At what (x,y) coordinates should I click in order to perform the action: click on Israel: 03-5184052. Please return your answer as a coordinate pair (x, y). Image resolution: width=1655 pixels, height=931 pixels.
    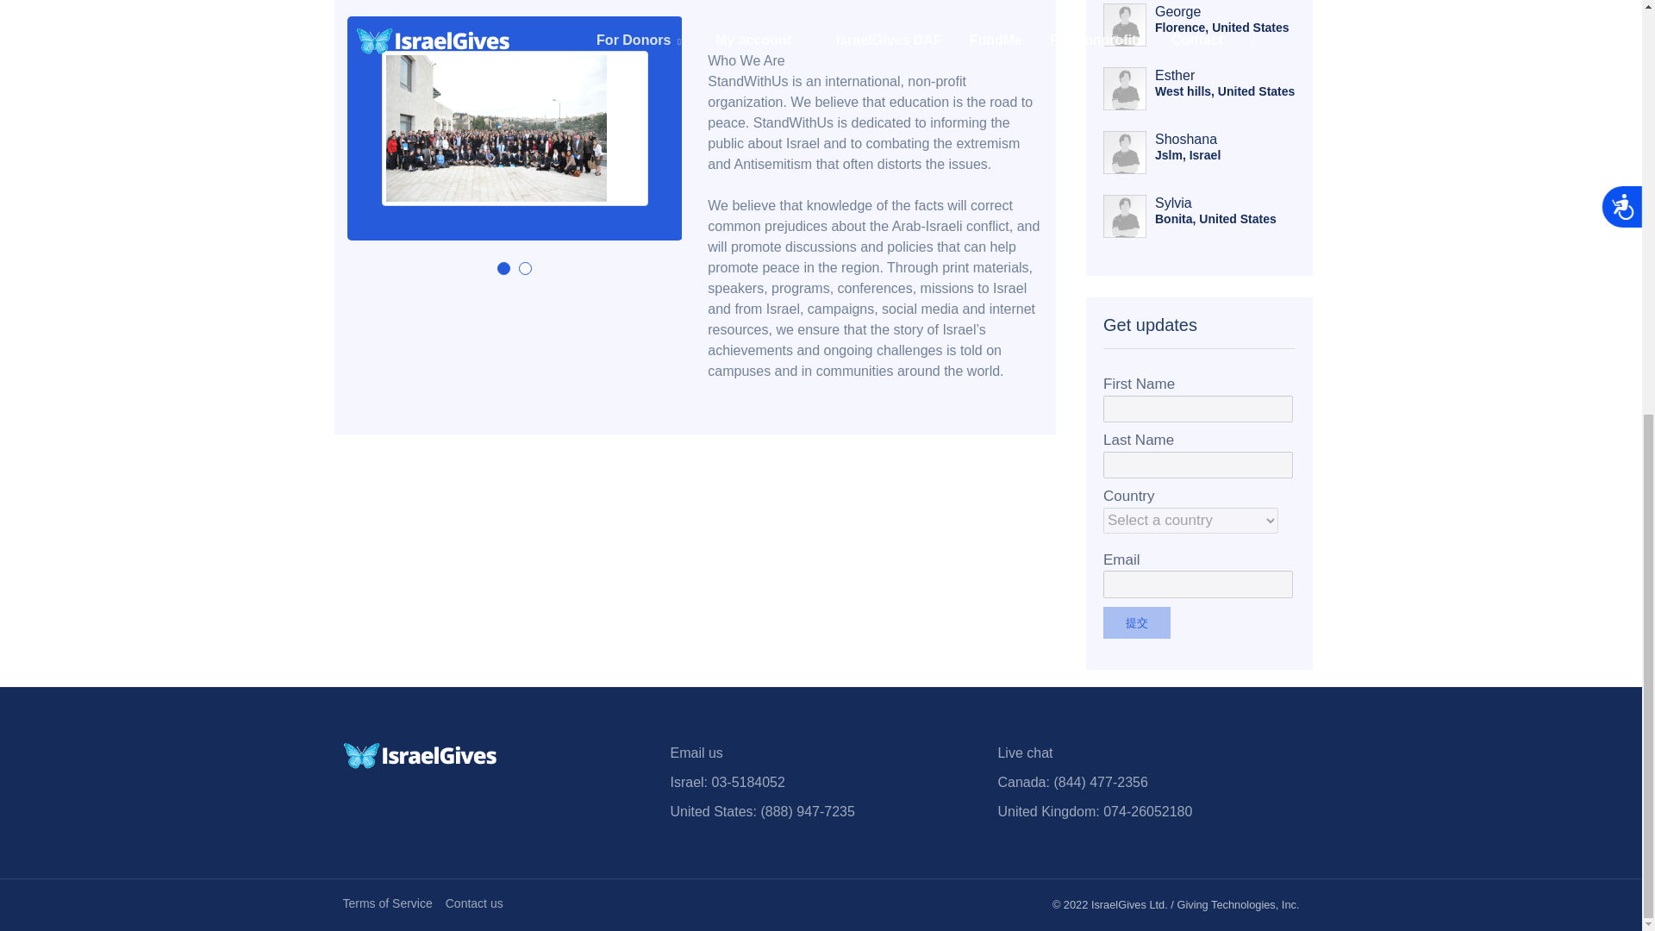
    Looking at the image, I should click on (728, 781).